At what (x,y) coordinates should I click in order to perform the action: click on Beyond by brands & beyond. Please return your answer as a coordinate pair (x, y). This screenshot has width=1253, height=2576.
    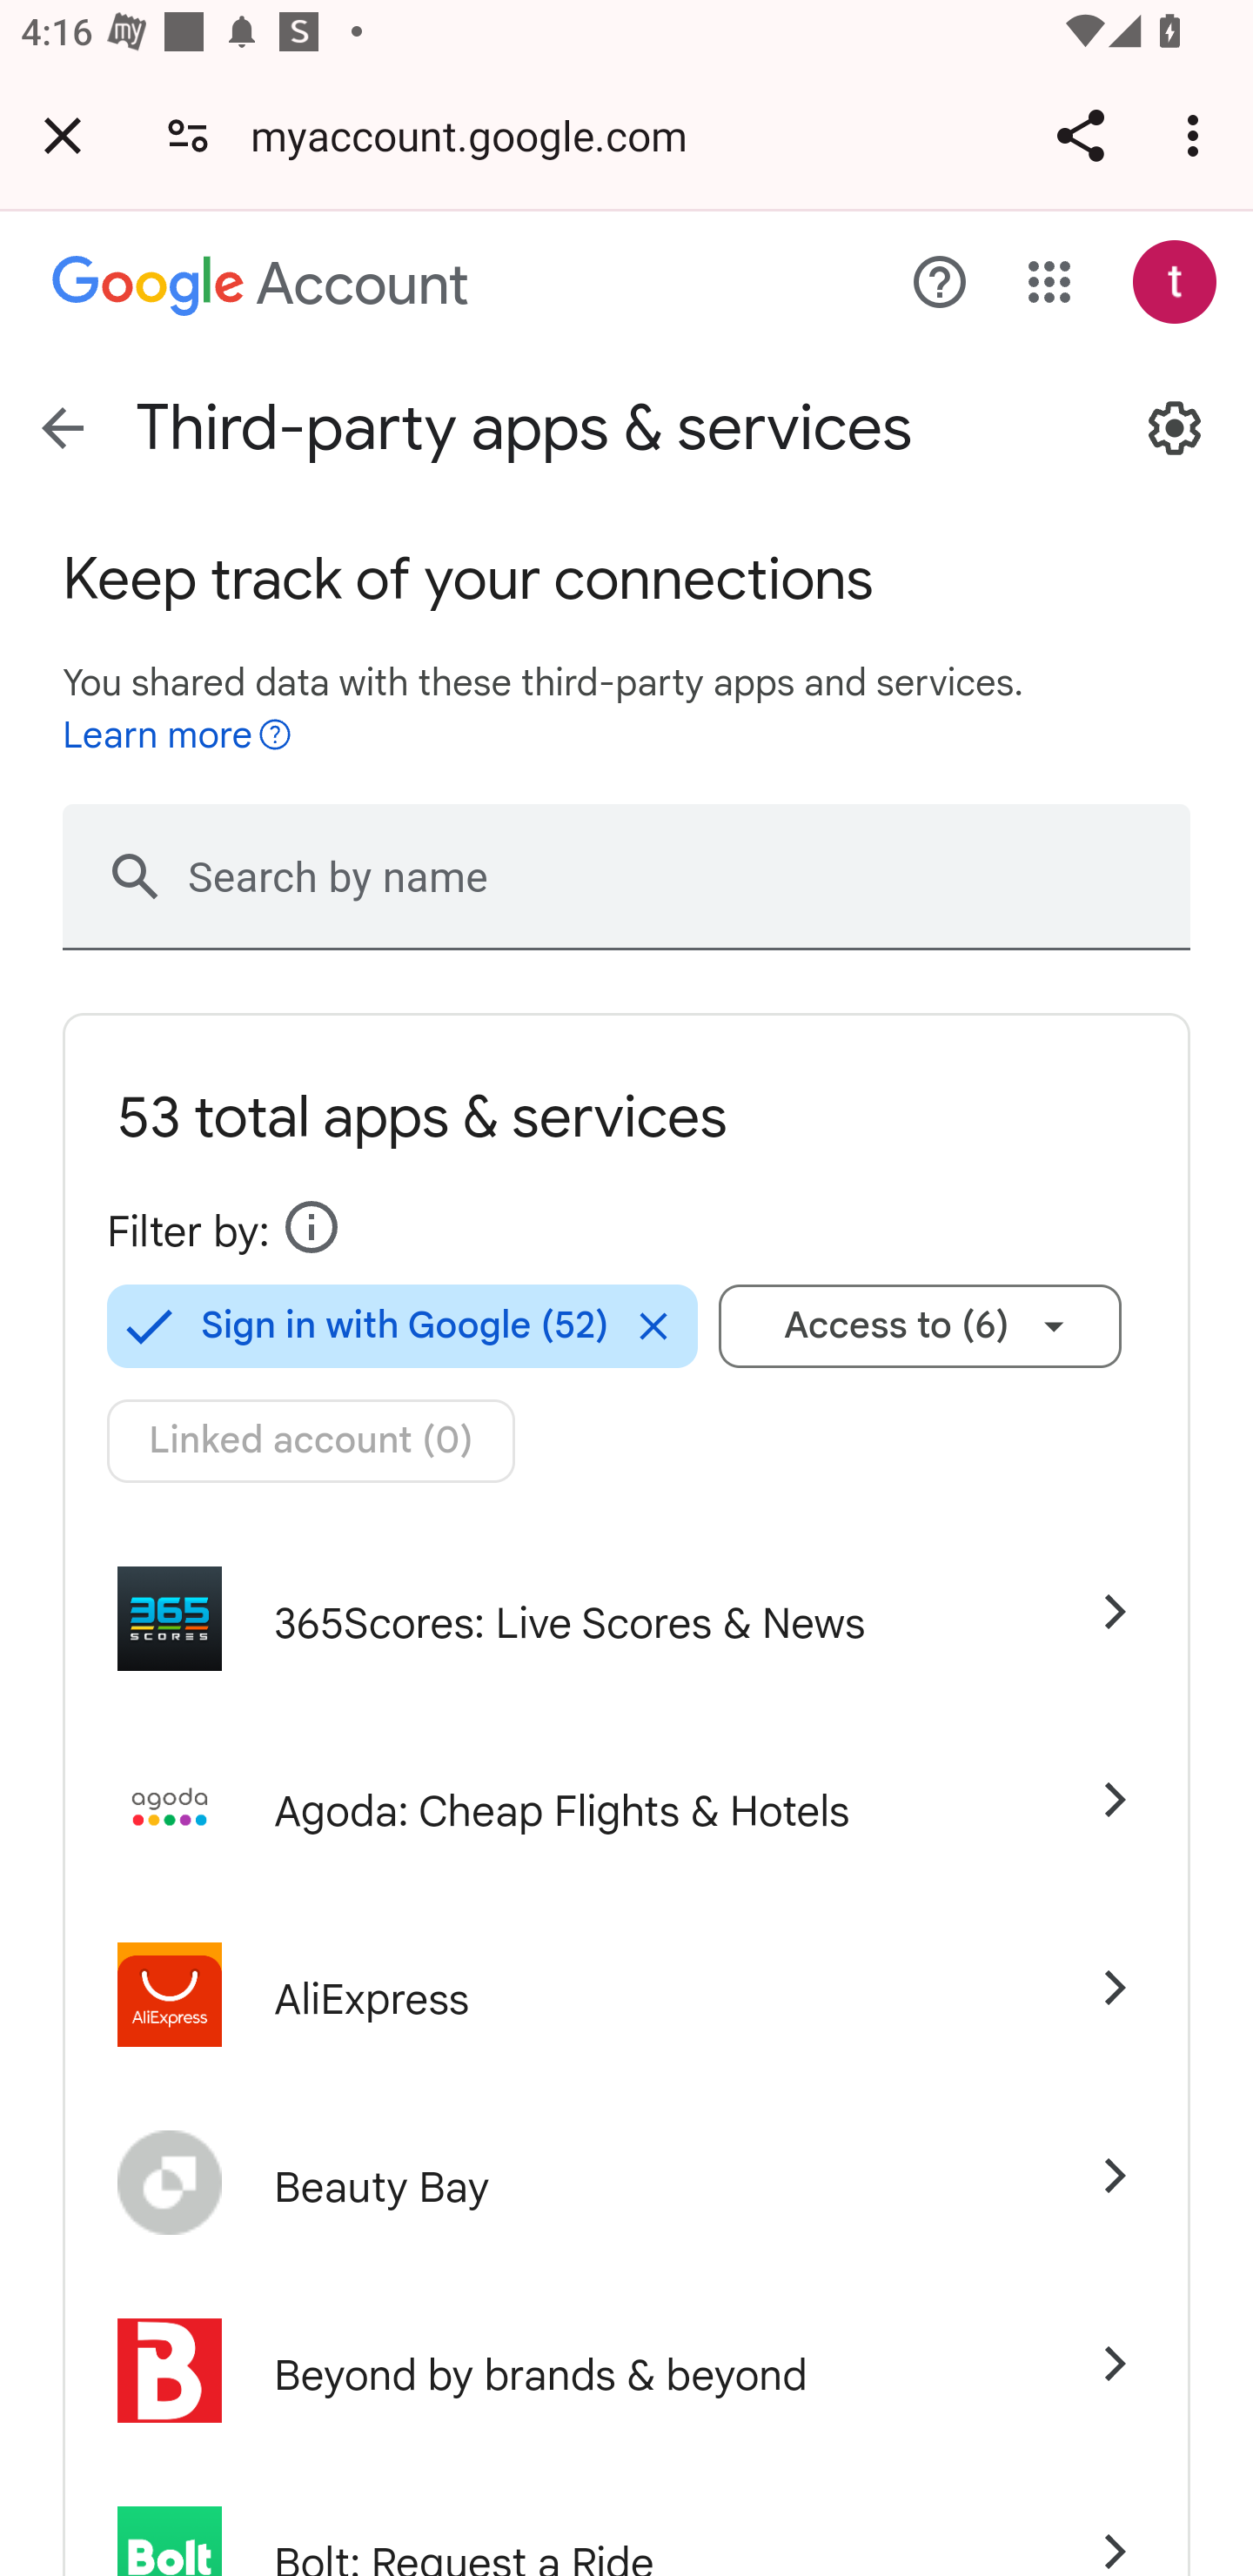
    Looking at the image, I should click on (626, 2371).